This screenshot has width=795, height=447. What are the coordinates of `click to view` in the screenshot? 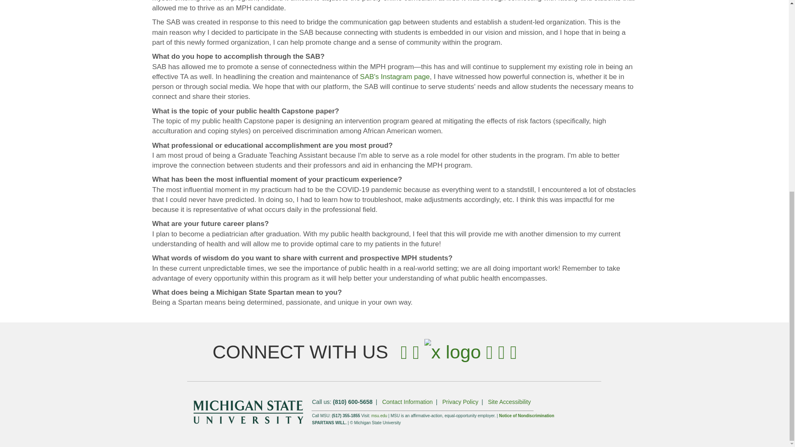 It's located at (460, 401).